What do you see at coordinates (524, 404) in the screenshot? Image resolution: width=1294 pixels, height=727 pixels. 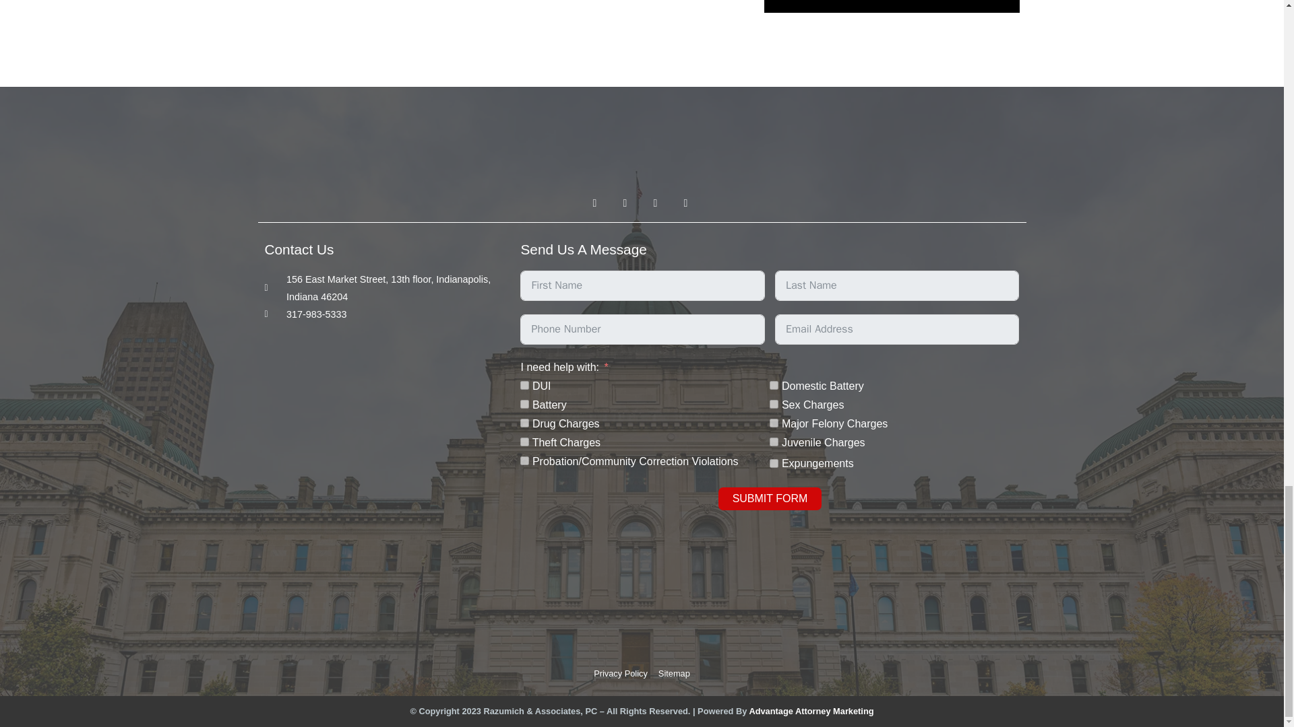 I see `Battery` at bounding box center [524, 404].